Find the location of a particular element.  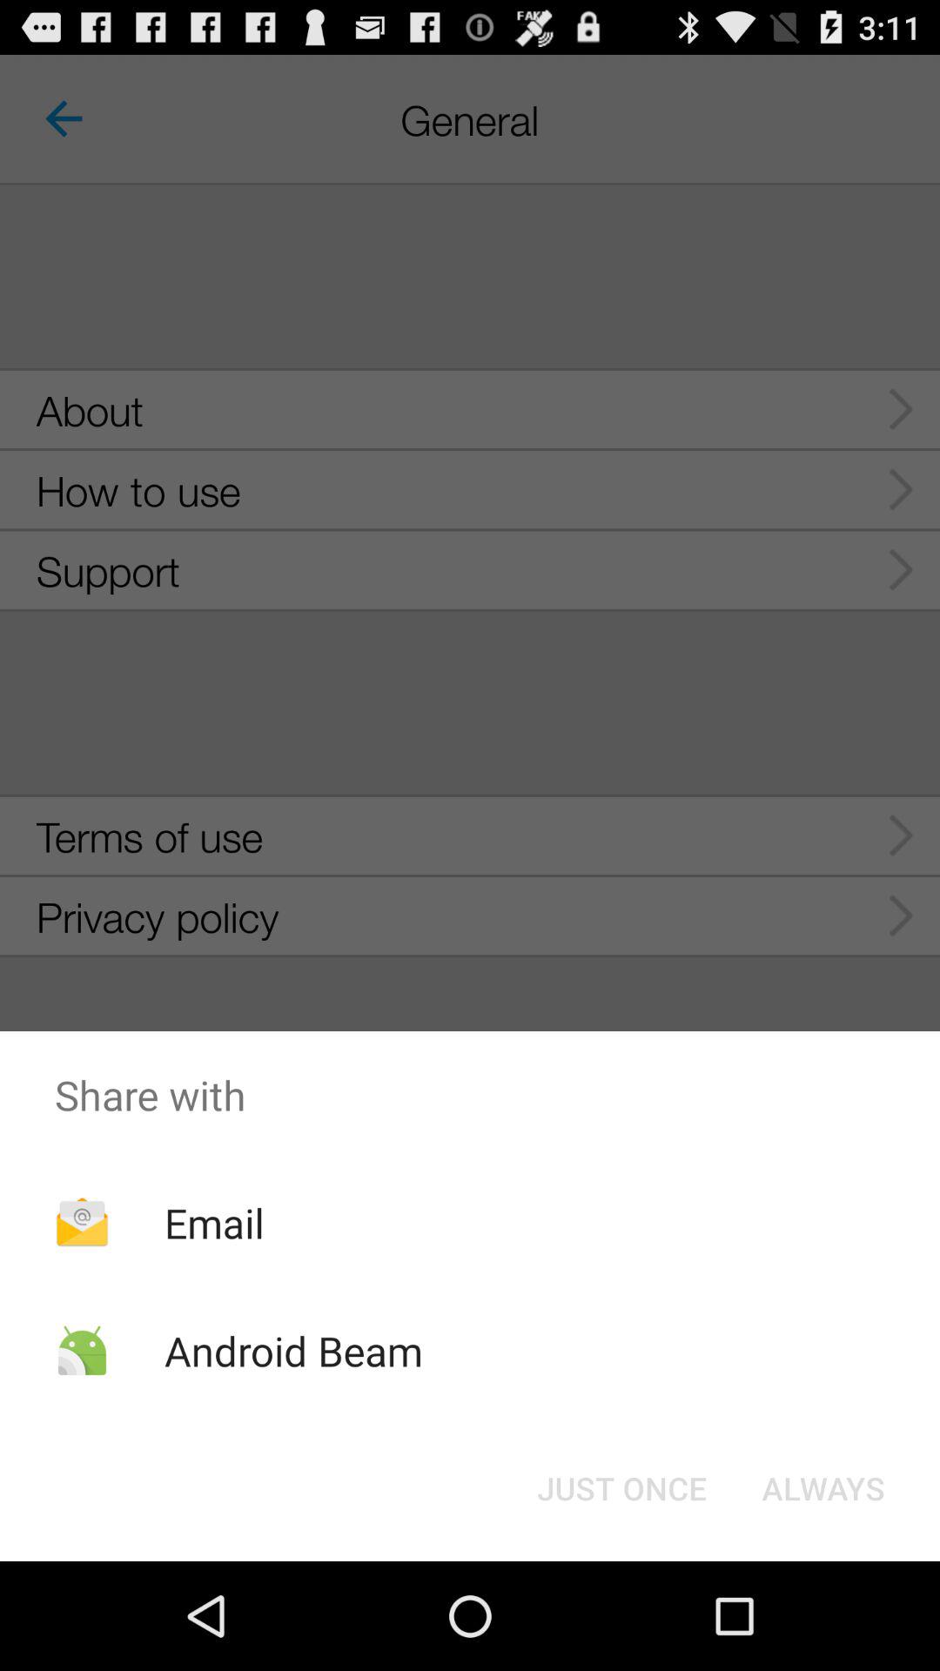

jump to the always is located at coordinates (823, 1488).